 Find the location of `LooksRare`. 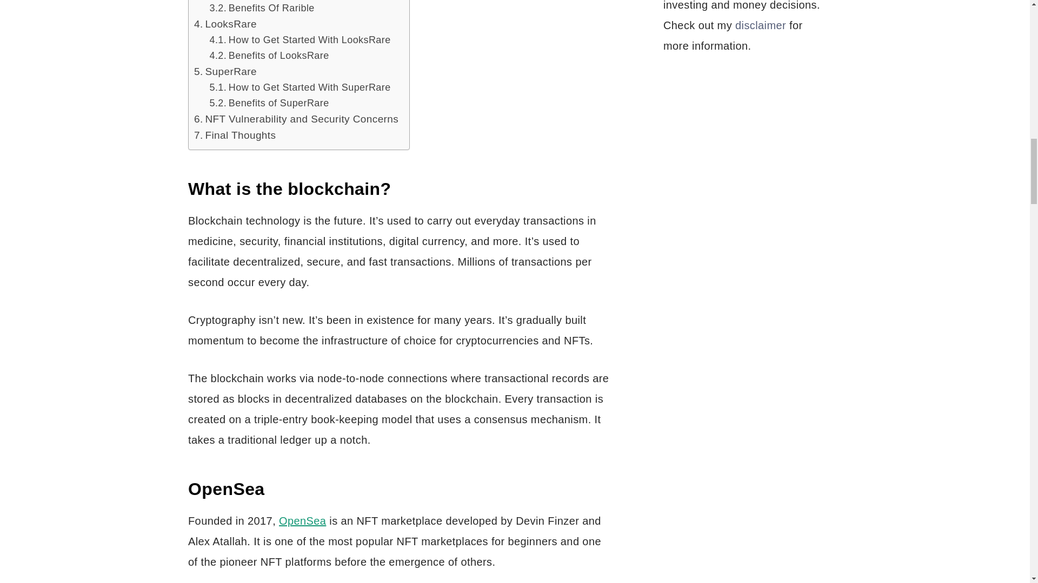

LooksRare is located at coordinates (225, 24).